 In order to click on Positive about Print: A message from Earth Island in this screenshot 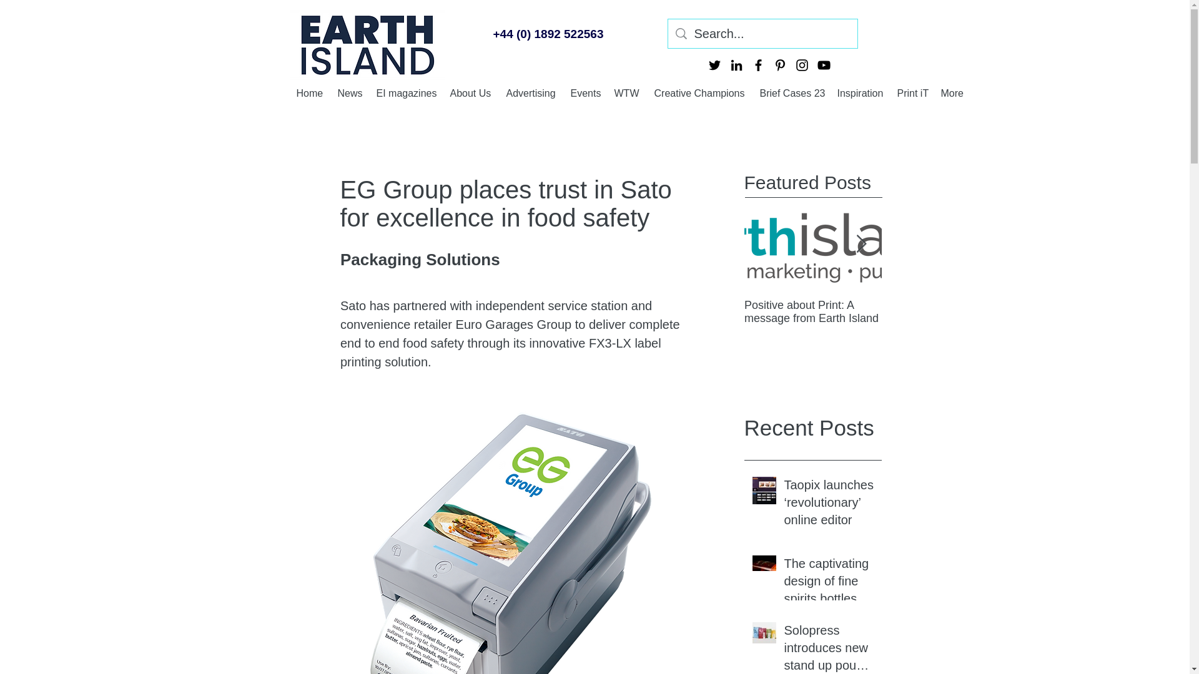, I will do `click(813, 311)`.